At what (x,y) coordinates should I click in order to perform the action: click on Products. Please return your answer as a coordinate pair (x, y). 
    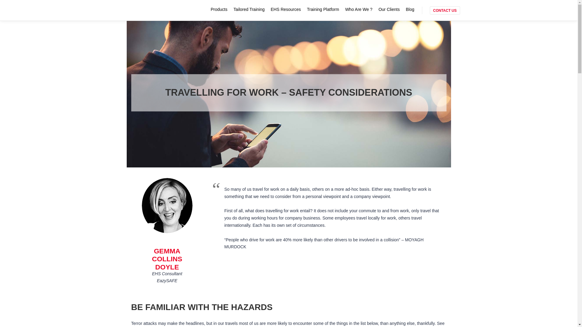
    Looking at the image, I should click on (219, 9).